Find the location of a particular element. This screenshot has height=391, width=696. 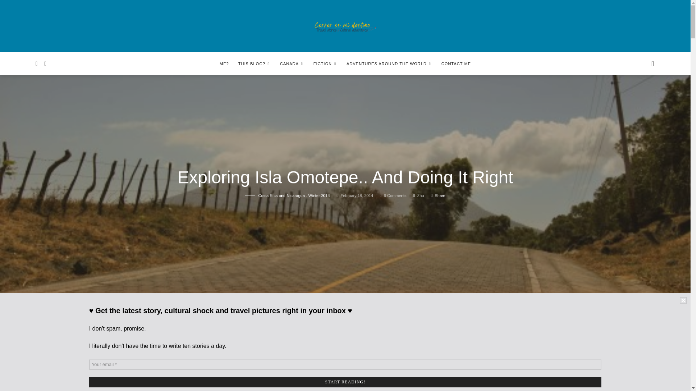

FICTION is located at coordinates (325, 64).